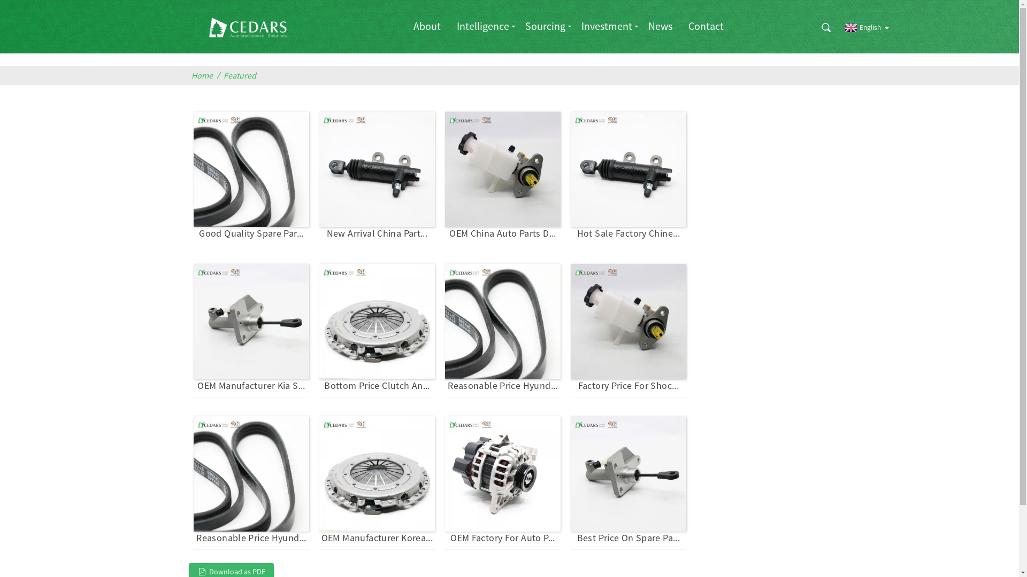 The height and width of the screenshot is (577, 1027). I want to click on Reasonable Price Hyund..., so click(503, 386).